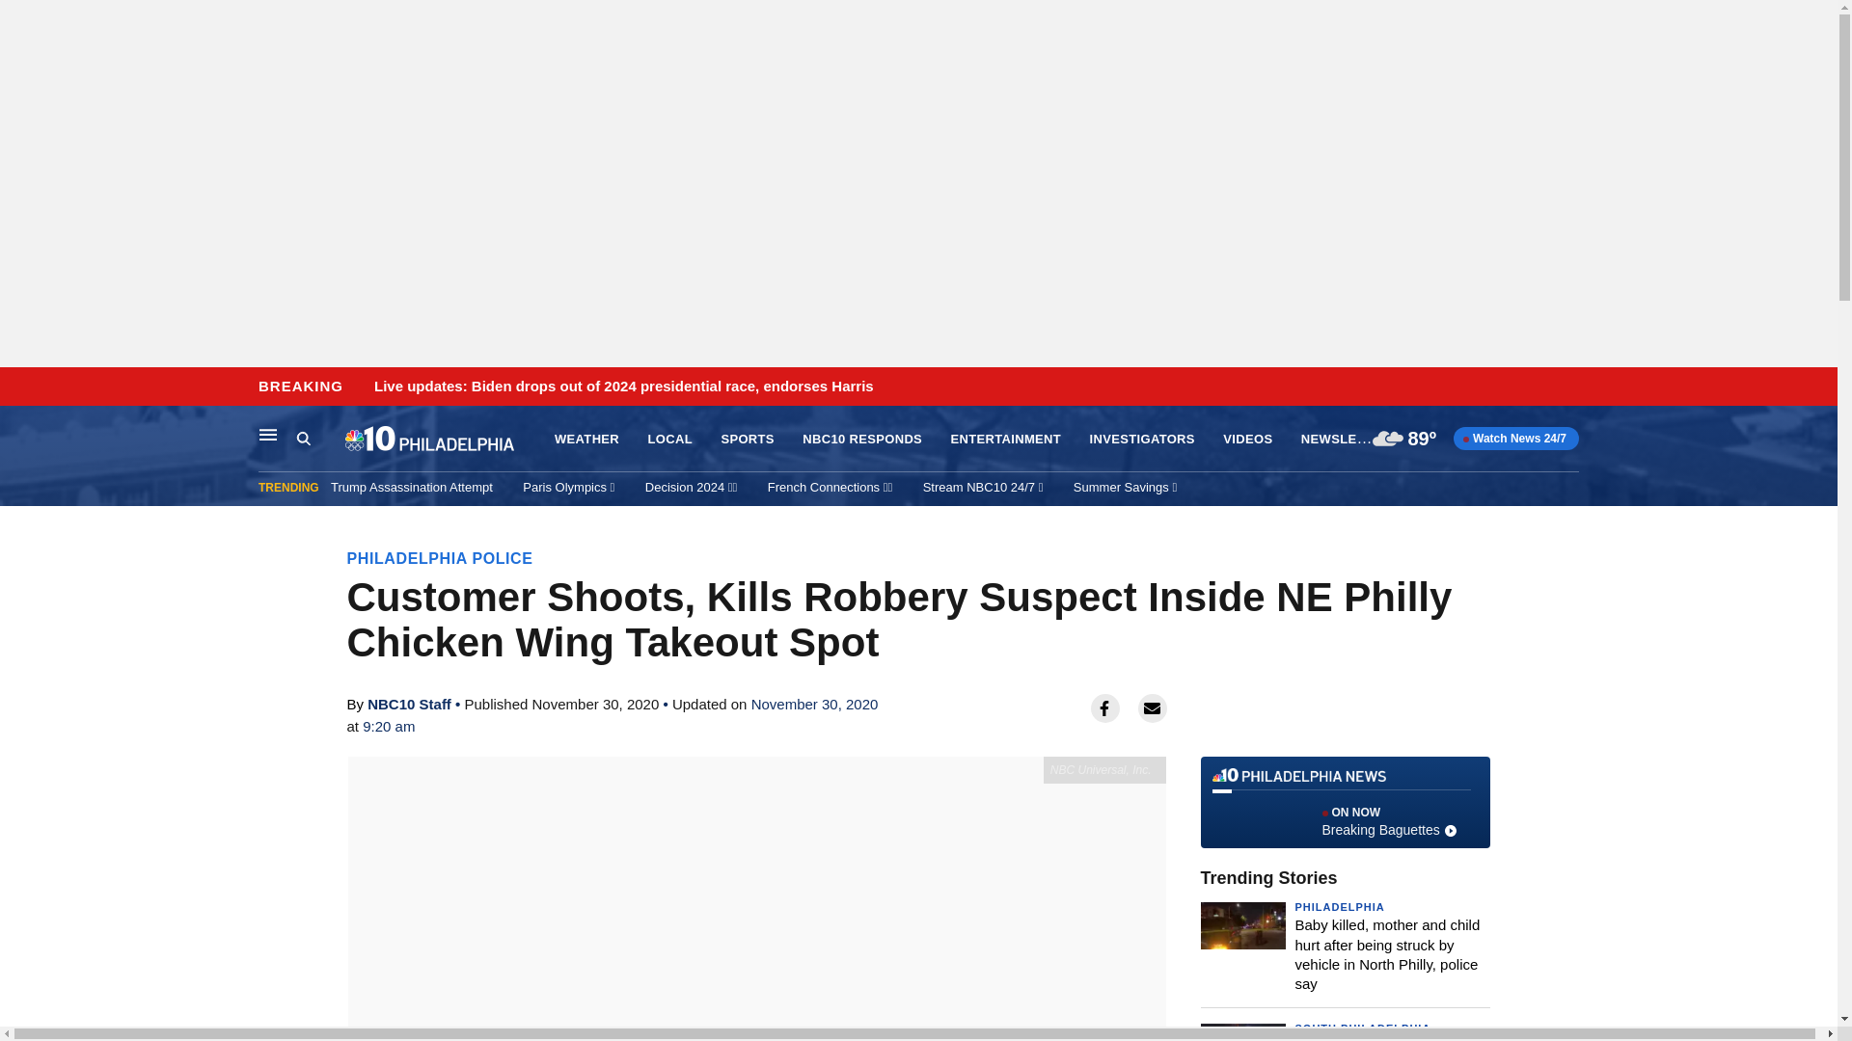 This screenshot has height=1041, width=1852. I want to click on ENTERTAINMENT, so click(1006, 440).